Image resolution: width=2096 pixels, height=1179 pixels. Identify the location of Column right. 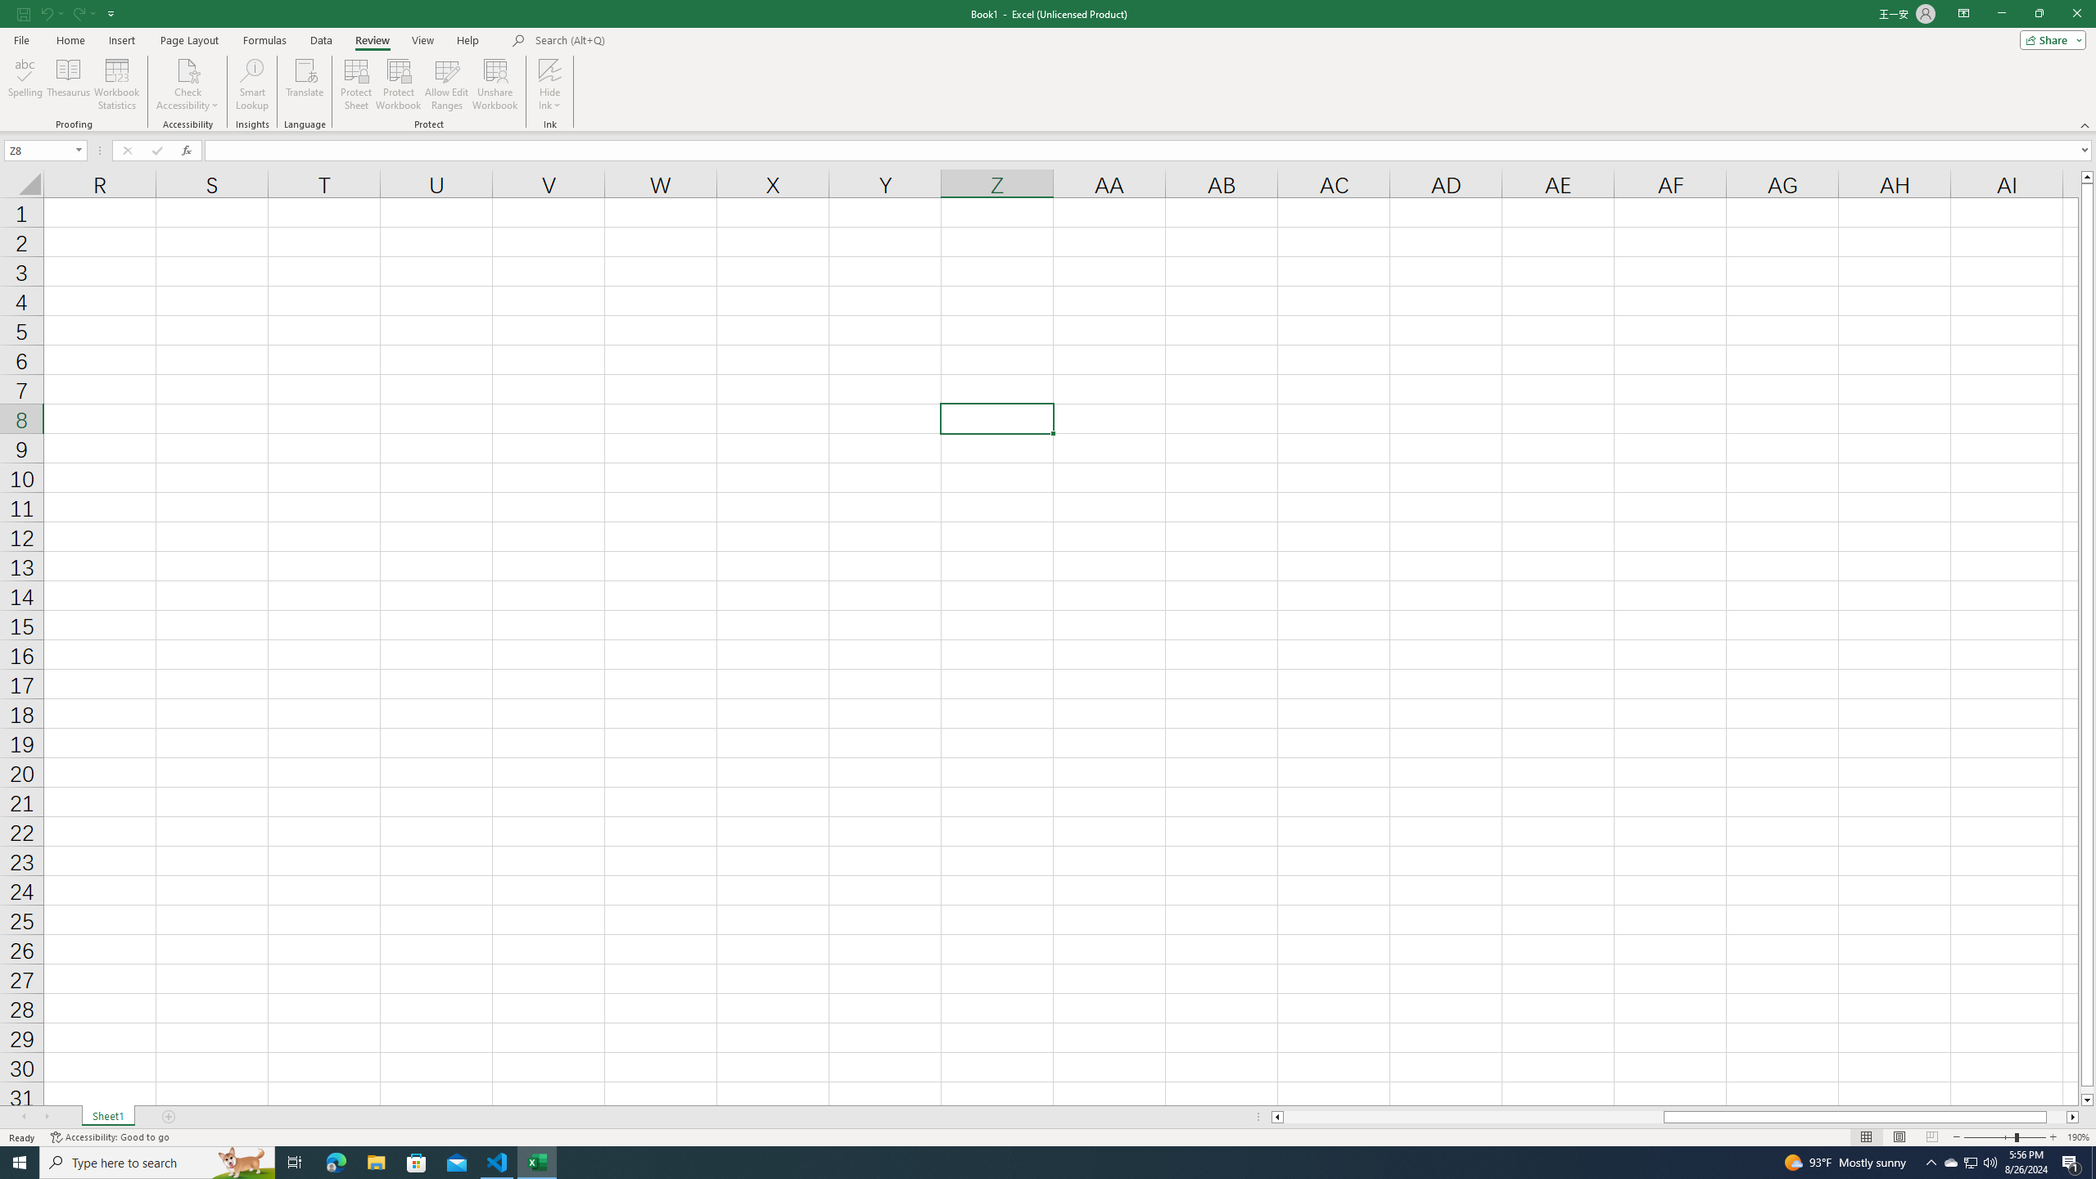
(2074, 1117).